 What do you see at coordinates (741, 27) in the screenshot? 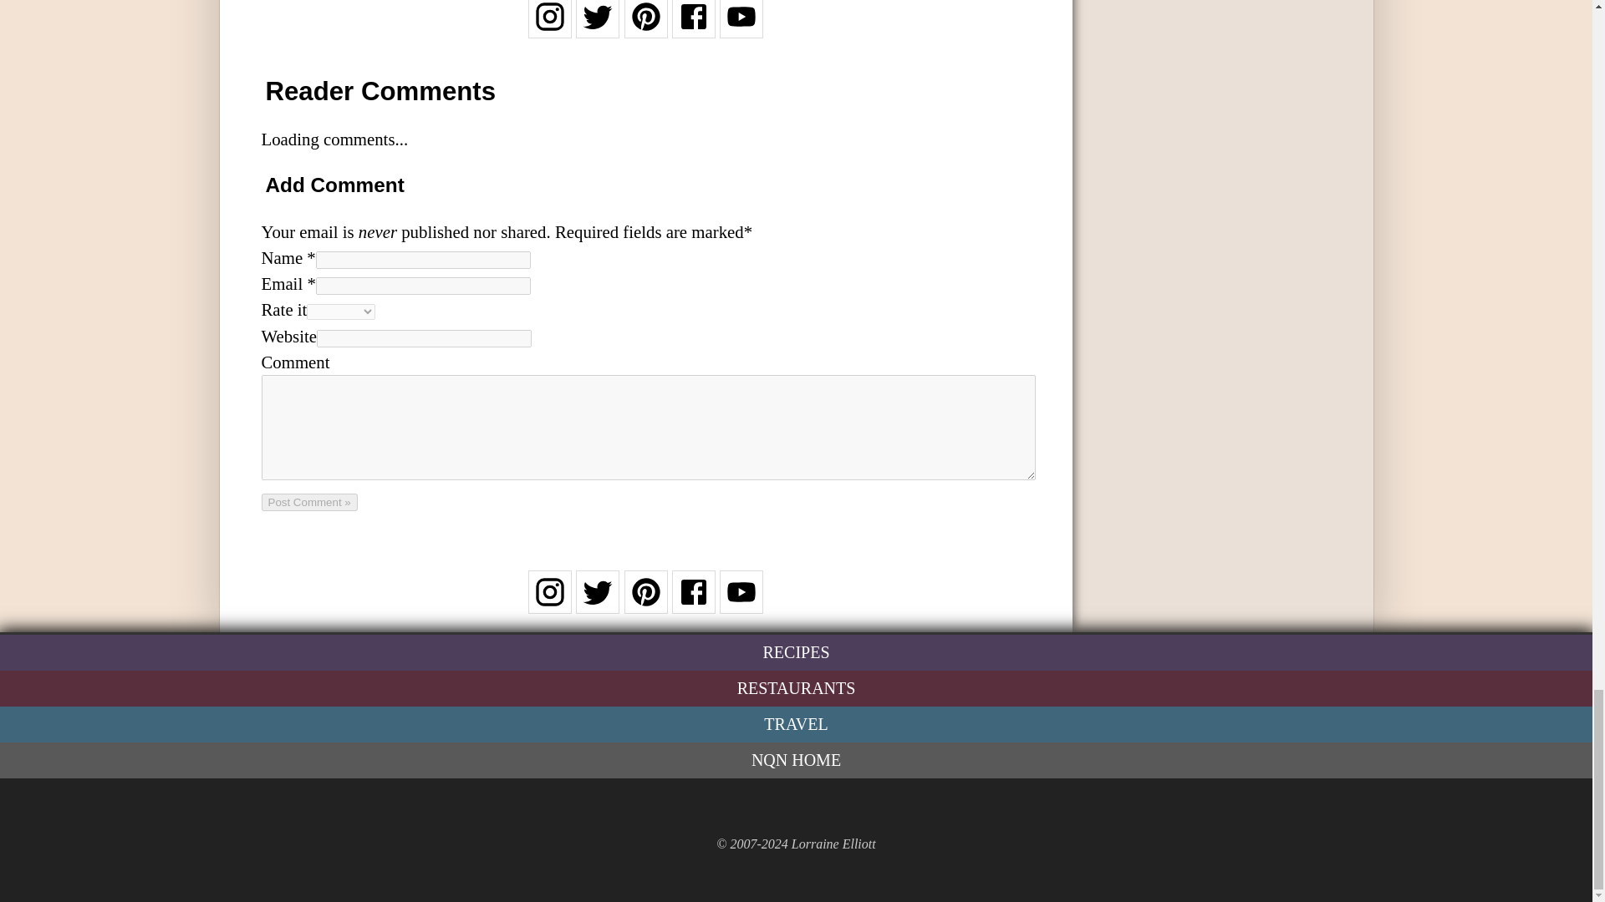
I see `Follow on YouTube` at bounding box center [741, 27].